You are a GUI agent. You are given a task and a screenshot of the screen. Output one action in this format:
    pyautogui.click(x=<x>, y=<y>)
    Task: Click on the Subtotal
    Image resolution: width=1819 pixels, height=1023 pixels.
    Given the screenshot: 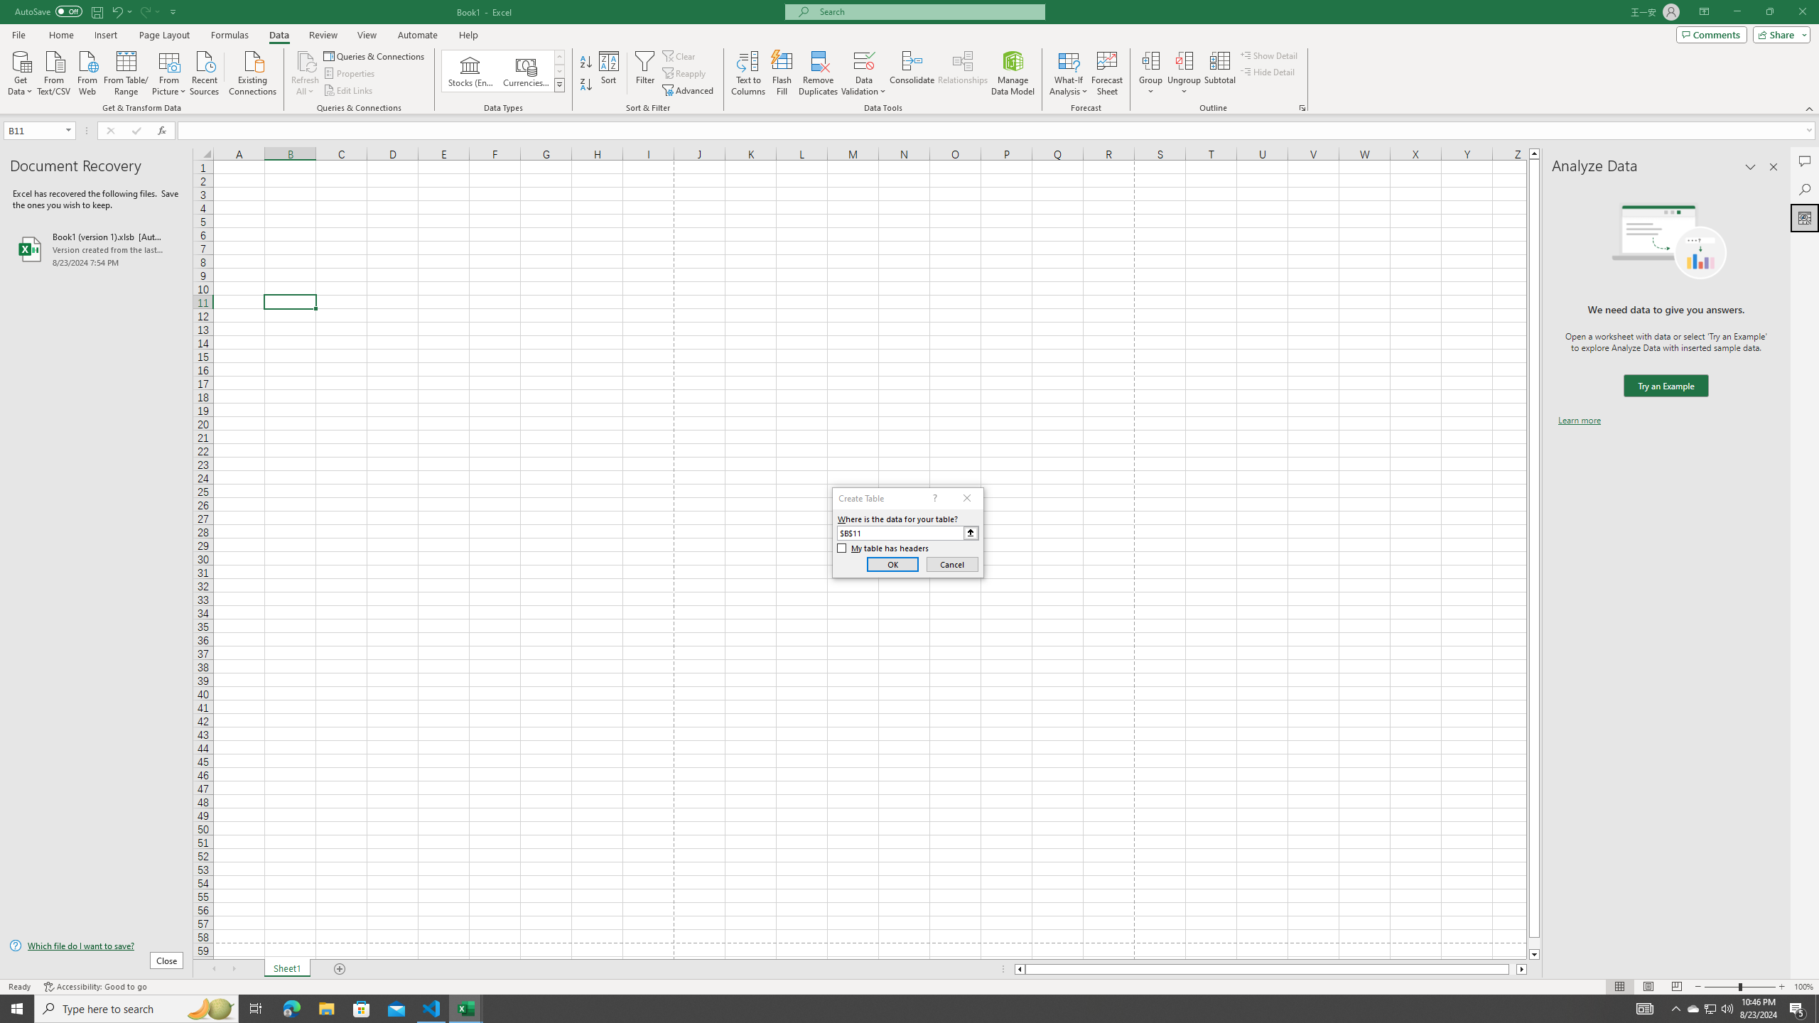 What is the action you would take?
    pyautogui.click(x=1219, y=73)
    